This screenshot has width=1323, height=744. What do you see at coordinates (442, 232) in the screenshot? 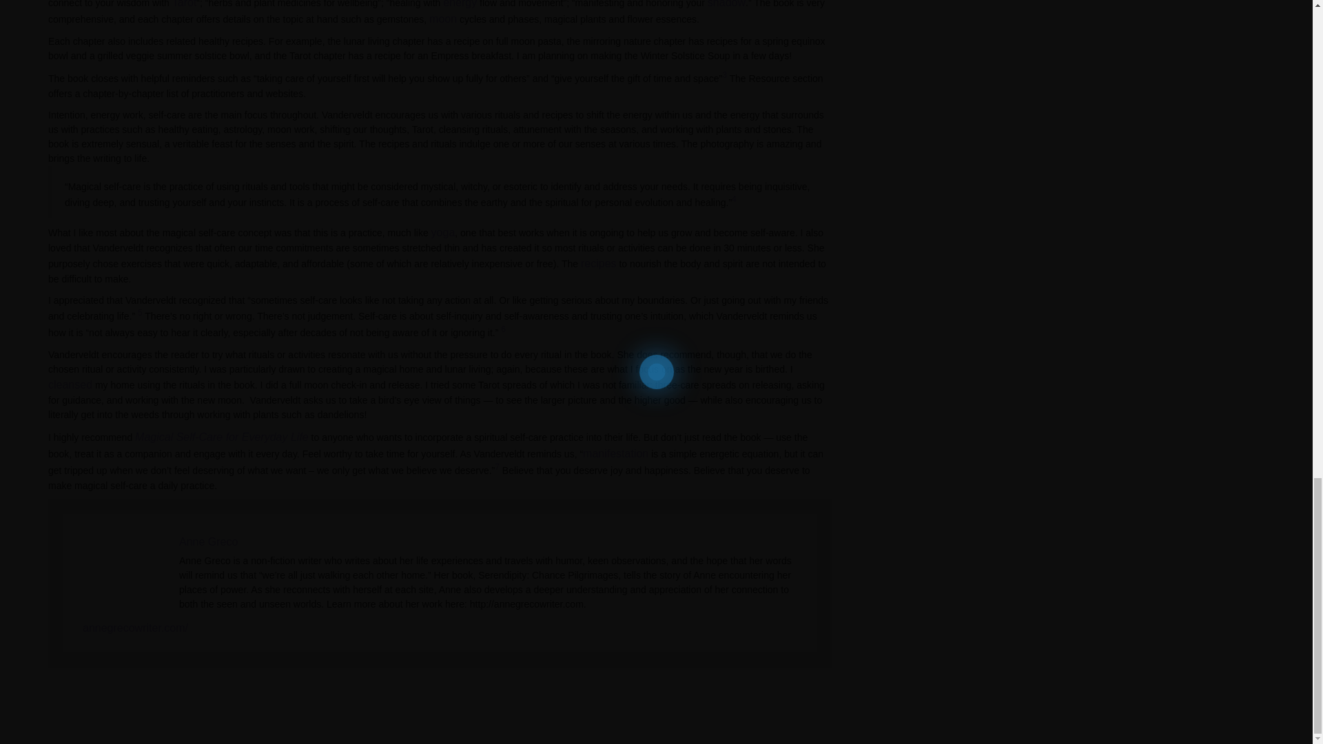
I see `yoga` at bounding box center [442, 232].